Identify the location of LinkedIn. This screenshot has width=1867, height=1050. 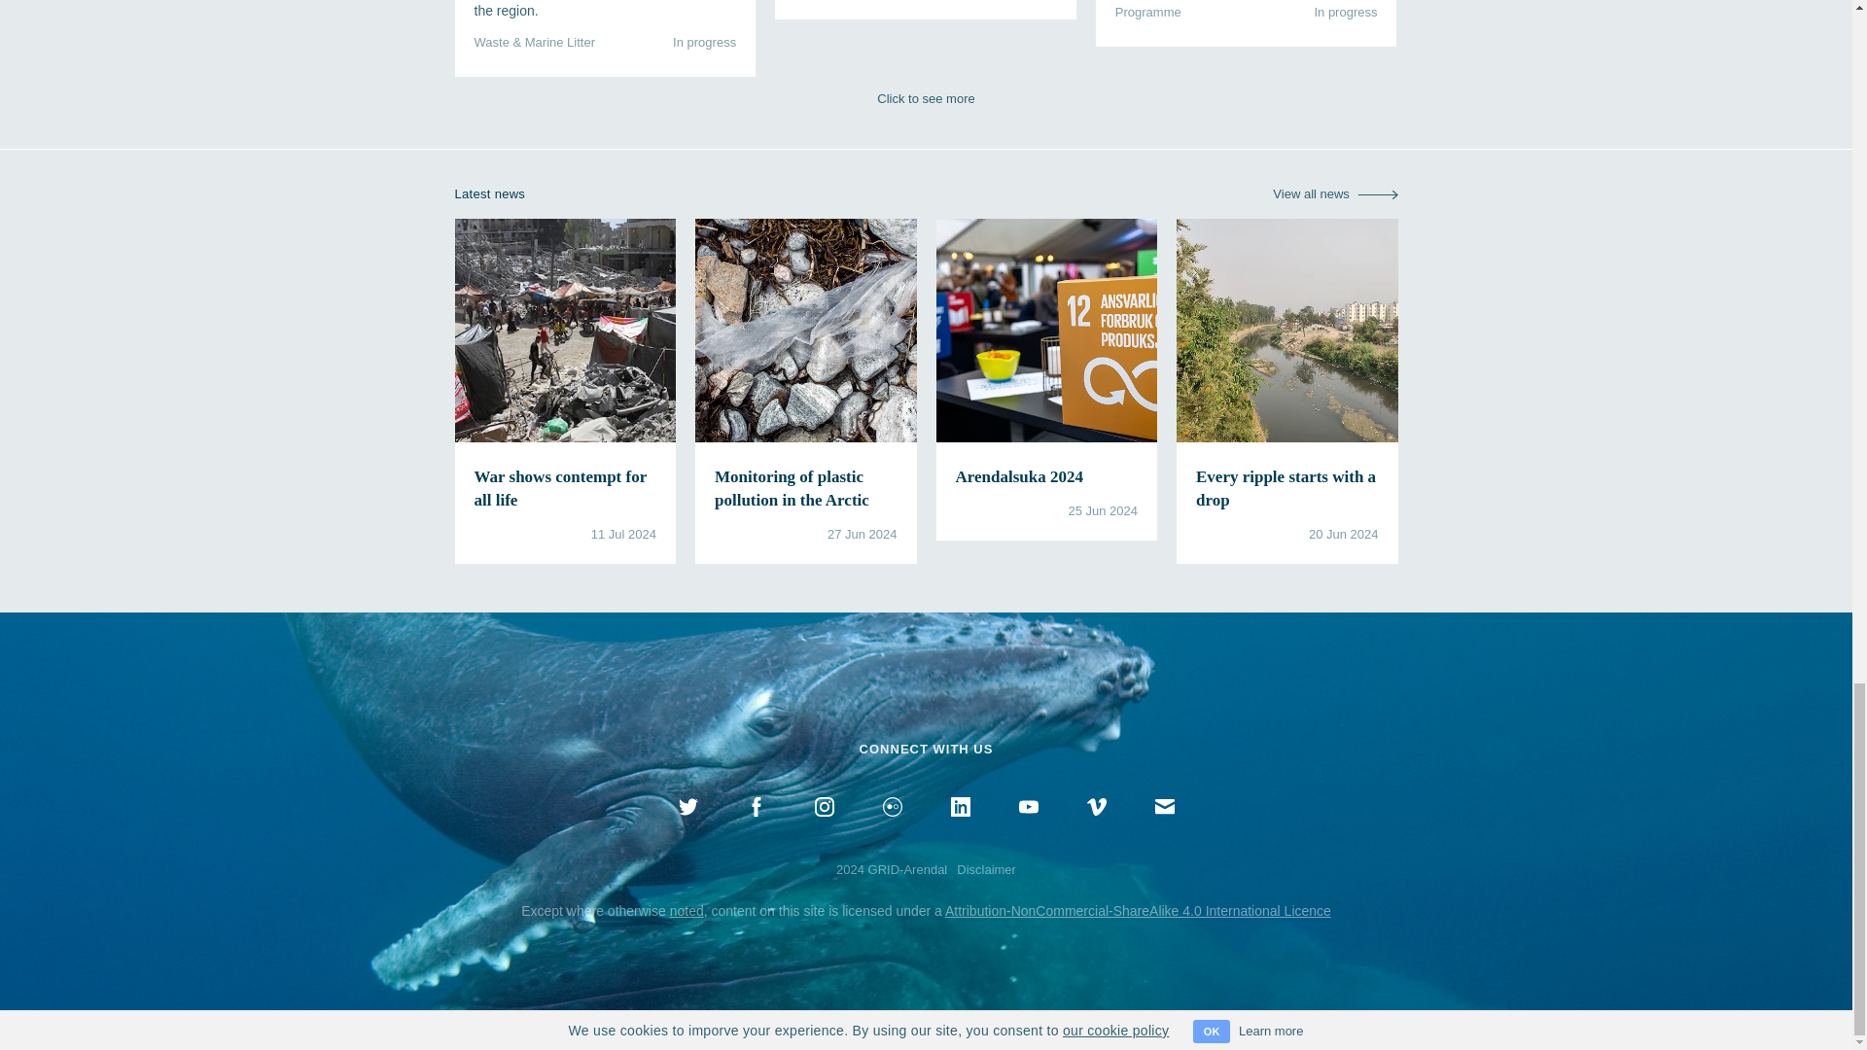
(959, 828).